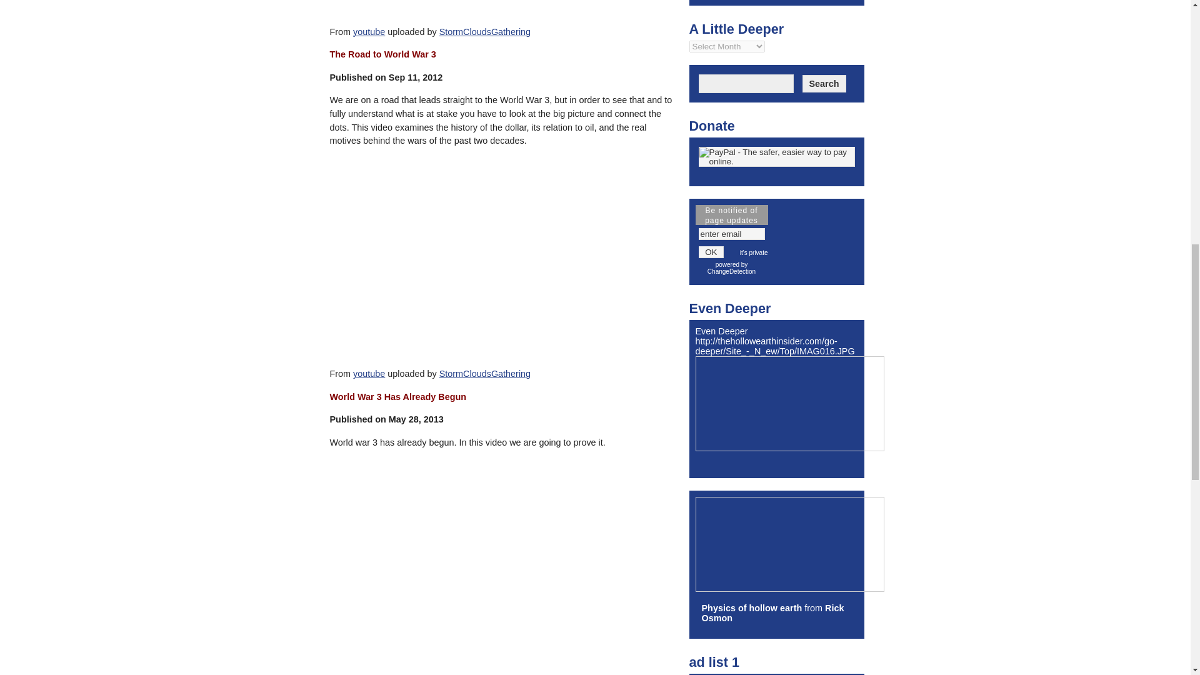 The height and width of the screenshot is (675, 1200). What do you see at coordinates (751, 607) in the screenshot?
I see `Physics of Hollow Earth` at bounding box center [751, 607].